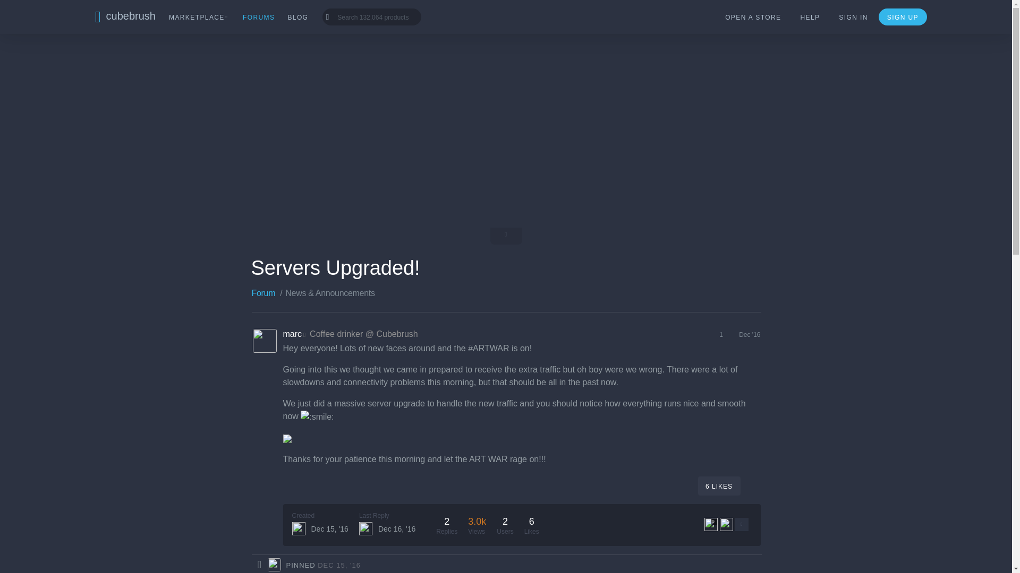 The image size is (1020, 573). What do you see at coordinates (837, 13) in the screenshot?
I see `Stock Photos` at bounding box center [837, 13].